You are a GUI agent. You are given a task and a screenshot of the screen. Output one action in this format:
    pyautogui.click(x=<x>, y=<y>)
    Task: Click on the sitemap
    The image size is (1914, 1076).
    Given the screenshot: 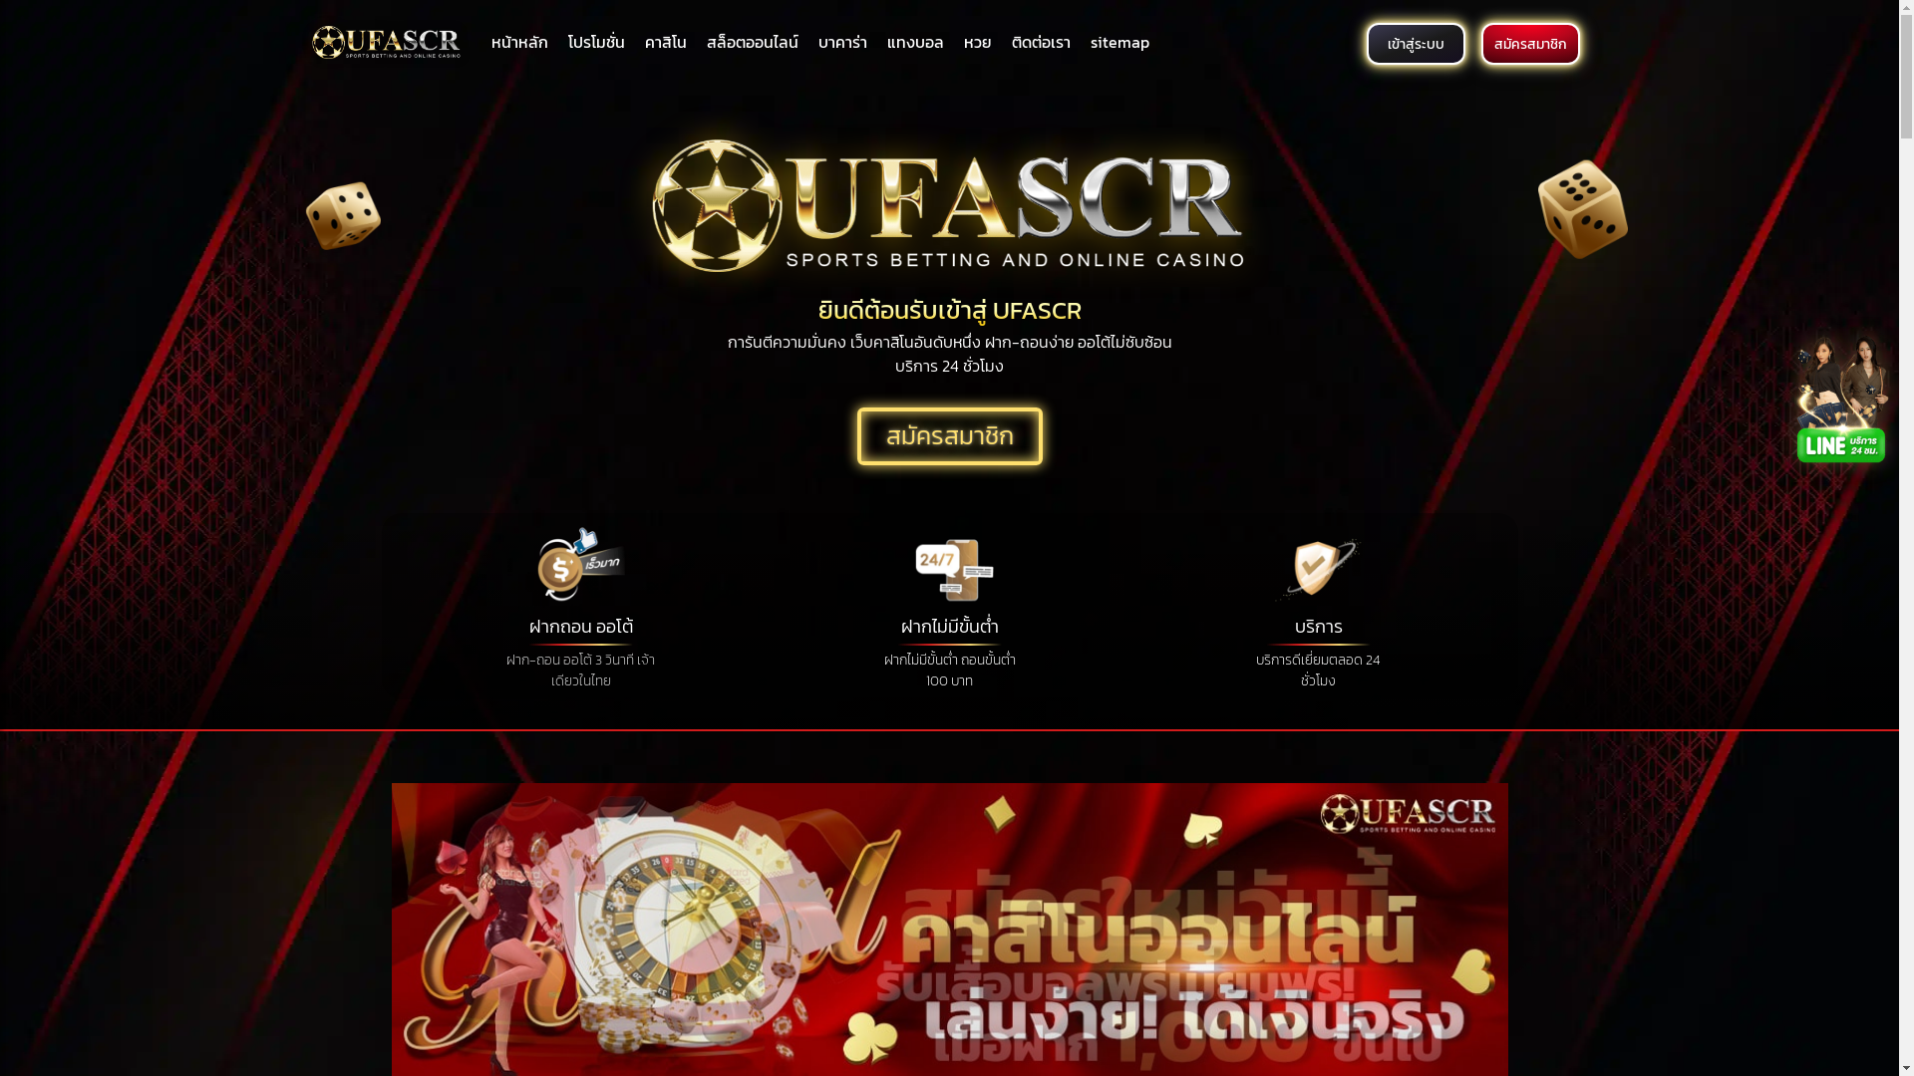 What is the action you would take?
    pyautogui.click(x=1120, y=42)
    